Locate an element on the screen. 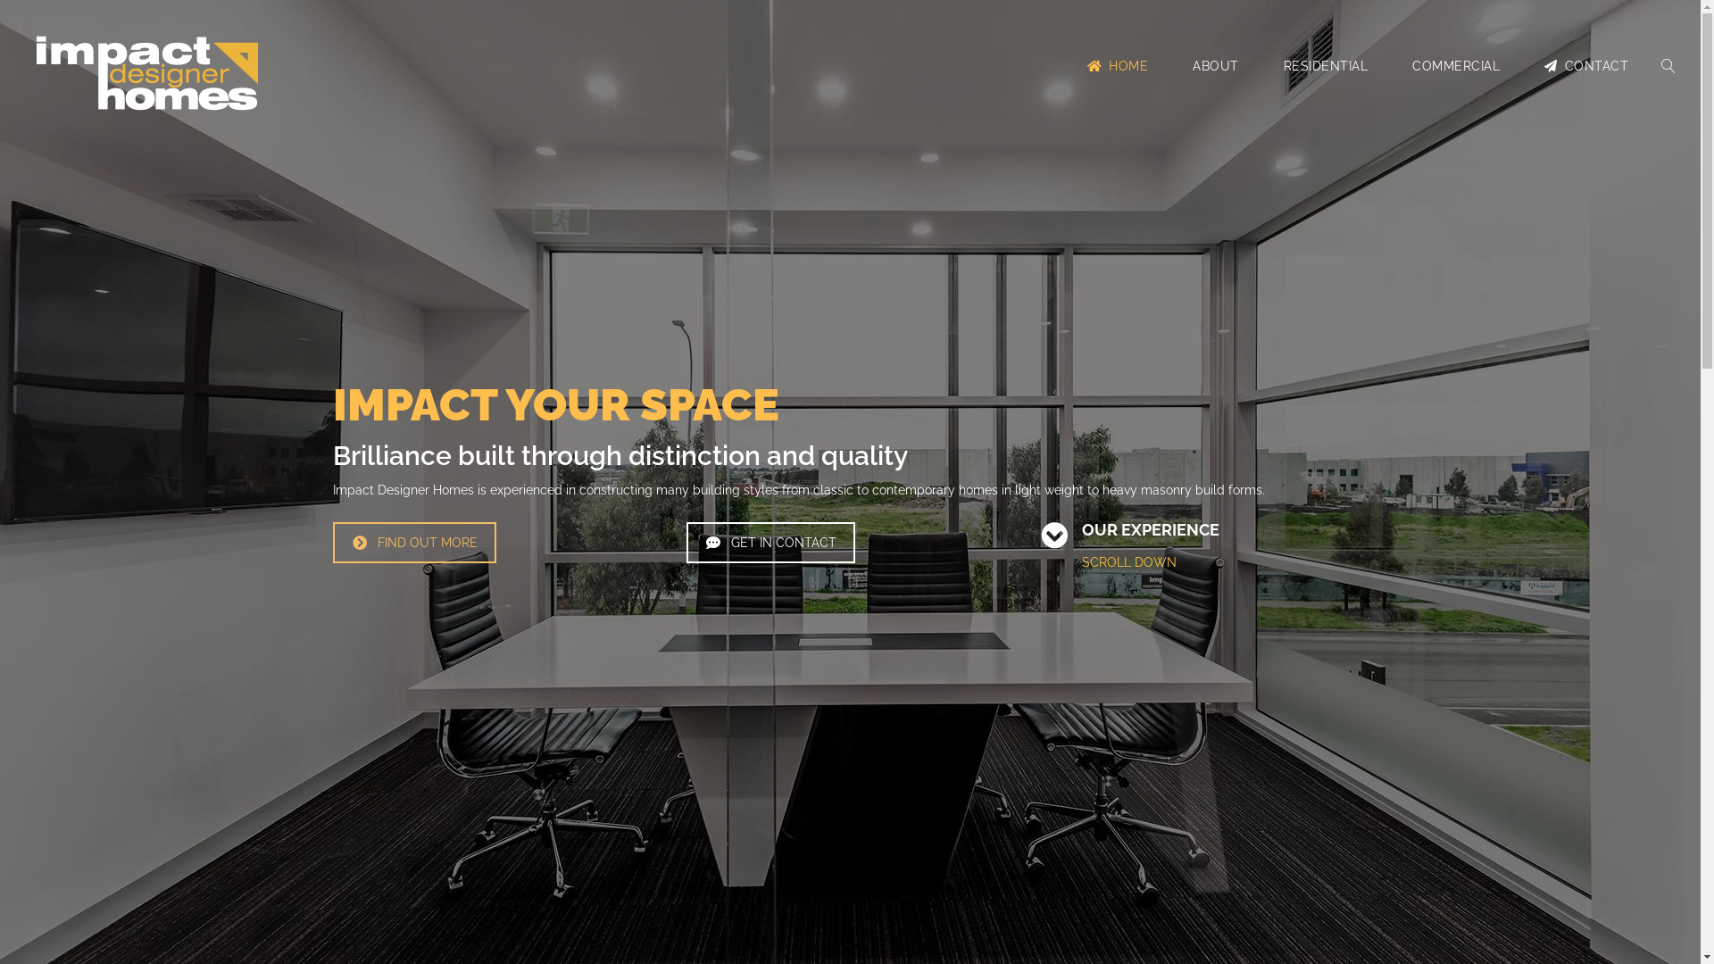 Image resolution: width=1714 pixels, height=964 pixels. Impact Designer Homes is located at coordinates (147, 73).